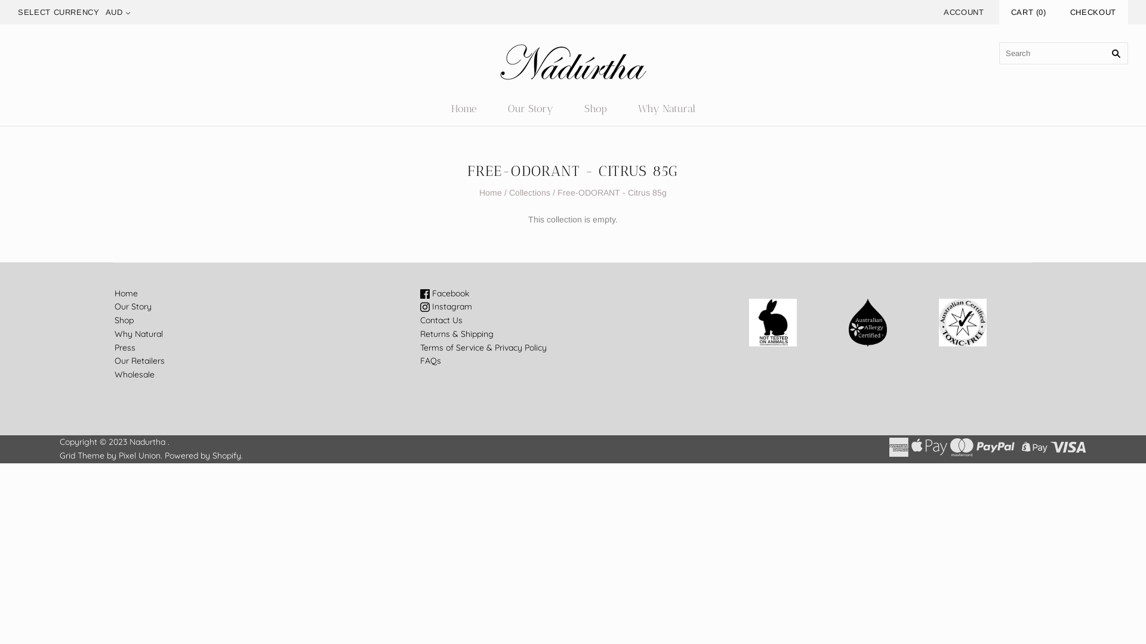 This screenshot has width=1146, height=644. What do you see at coordinates (133, 306) in the screenshot?
I see `Our Story` at bounding box center [133, 306].